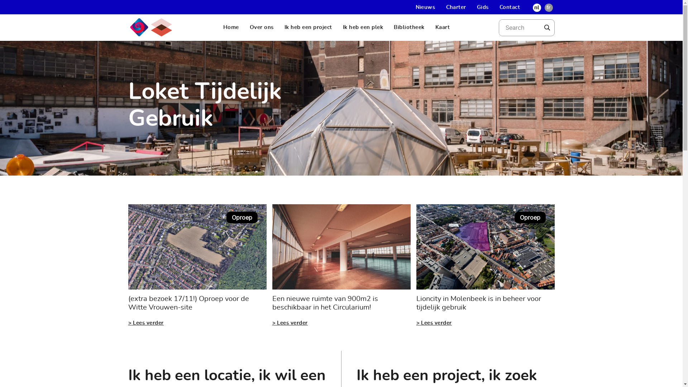  I want to click on > Lees verder, so click(290, 323).